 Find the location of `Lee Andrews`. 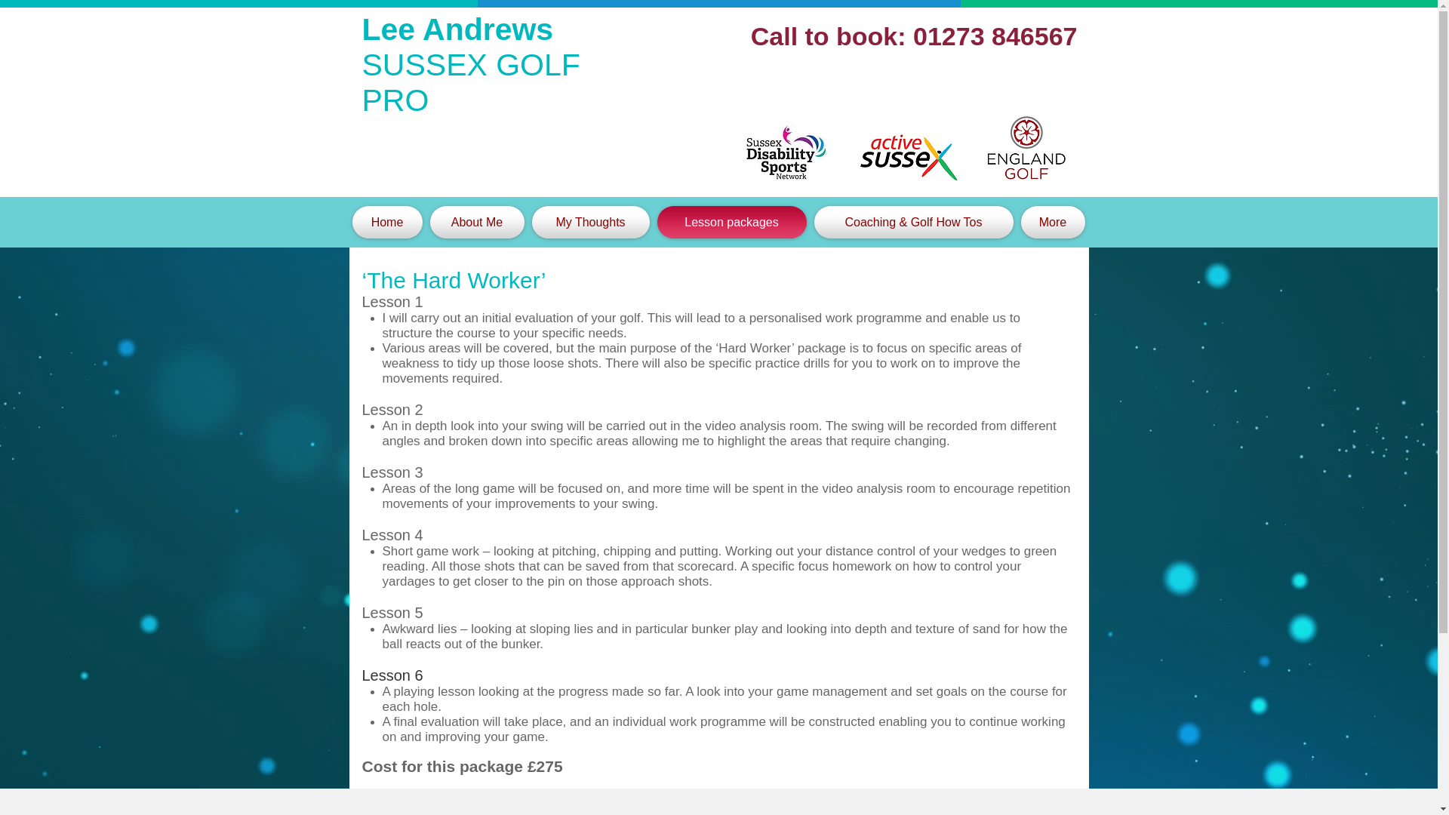

Lee Andrews is located at coordinates (457, 29).